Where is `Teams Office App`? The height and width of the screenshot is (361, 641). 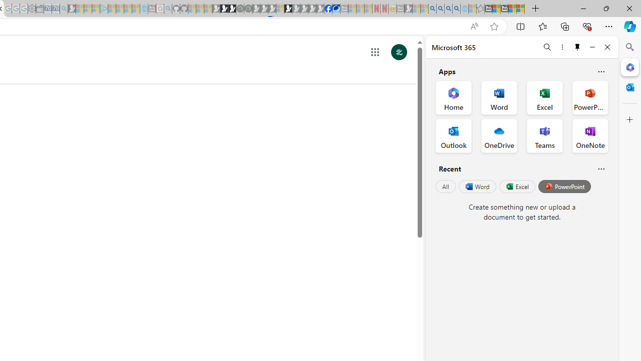 Teams Office App is located at coordinates (545, 135).